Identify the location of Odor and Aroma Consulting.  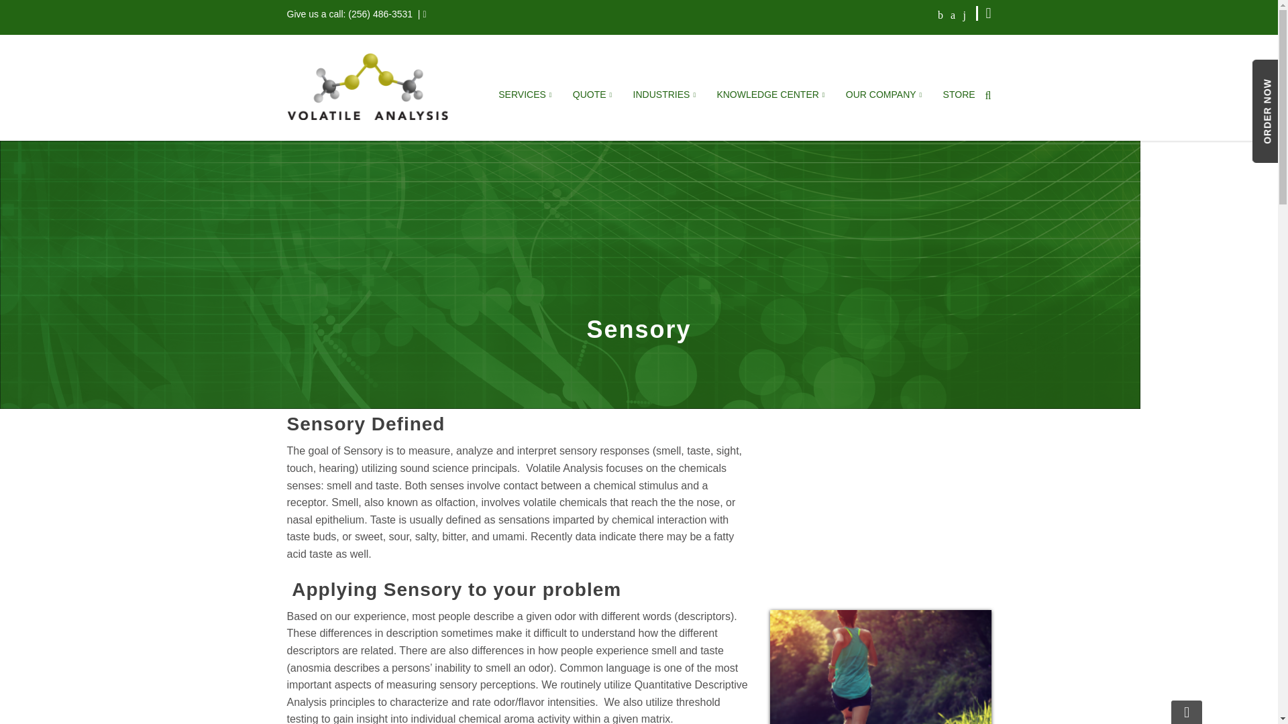
(525, 233).